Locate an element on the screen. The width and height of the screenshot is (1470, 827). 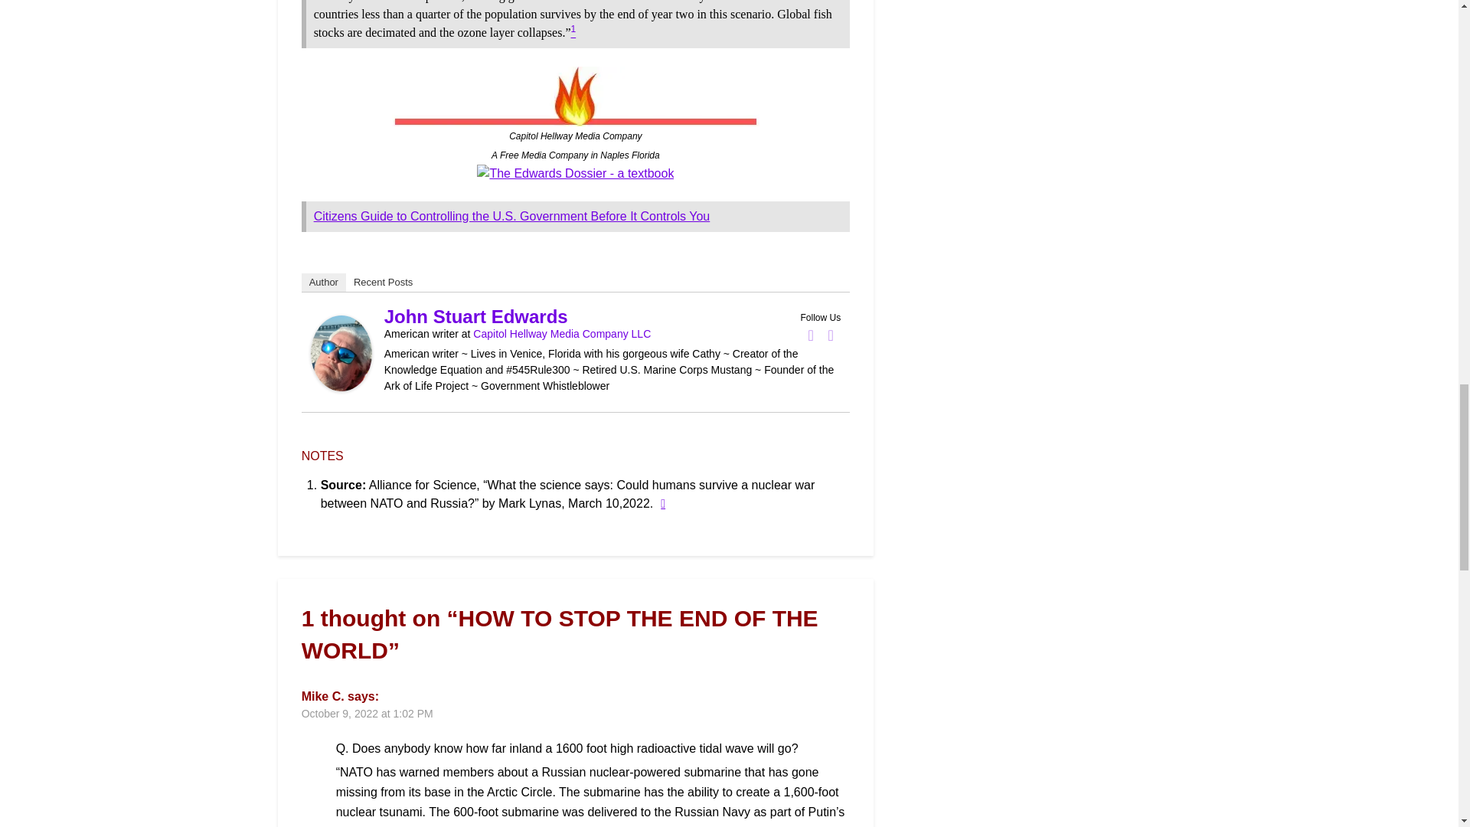
Twitter is located at coordinates (830, 335).